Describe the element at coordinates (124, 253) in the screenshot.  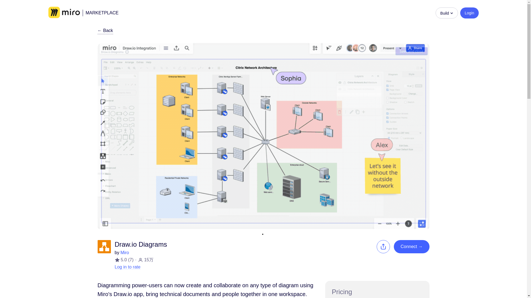
I see `Miro` at that location.